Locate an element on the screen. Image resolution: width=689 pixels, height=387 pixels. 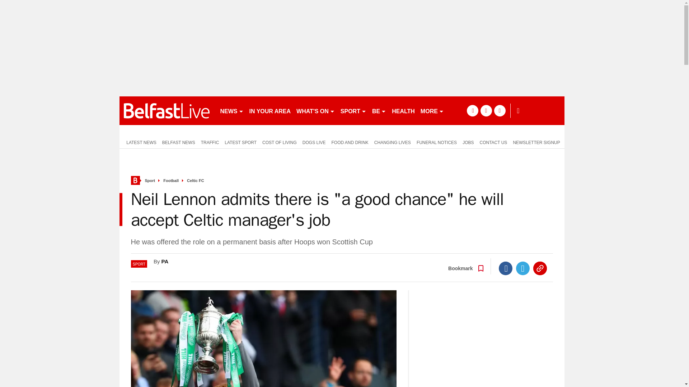
Facebook is located at coordinates (506, 268).